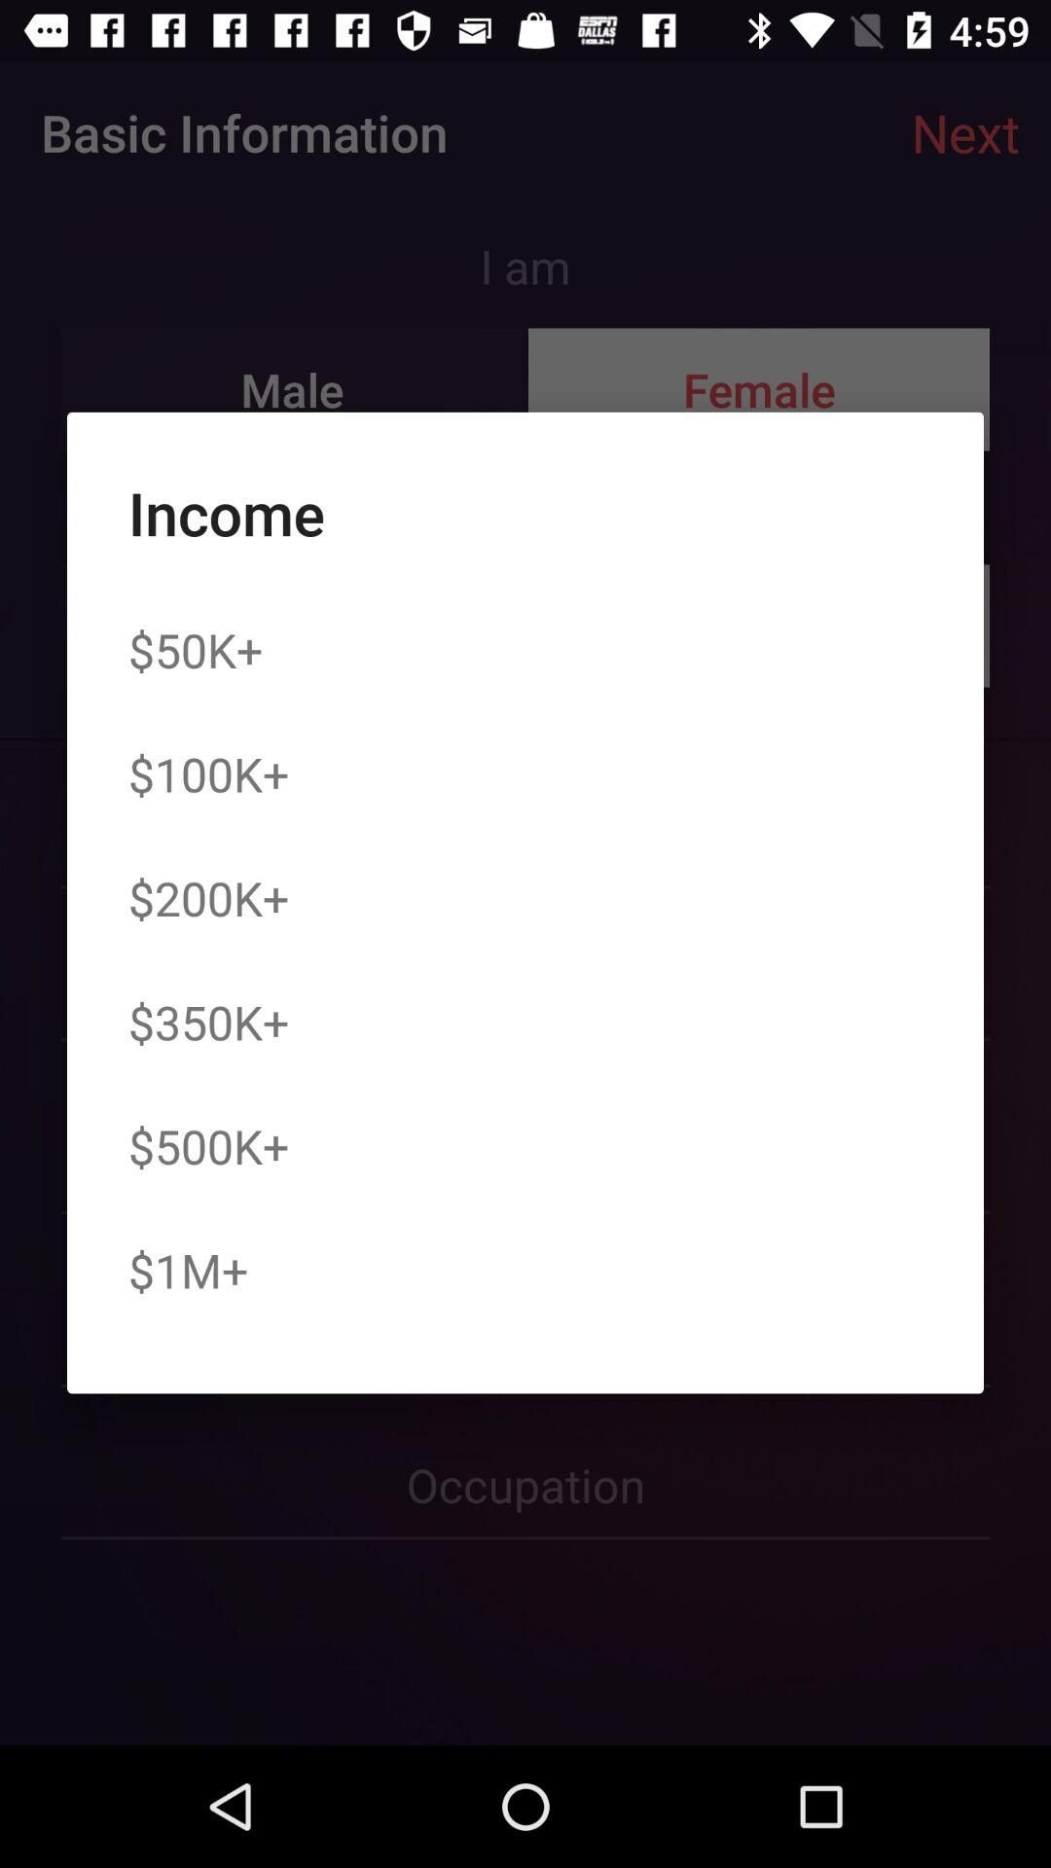 Image resolution: width=1051 pixels, height=1868 pixels. I want to click on choose icon above the $500k+, so click(208, 1022).